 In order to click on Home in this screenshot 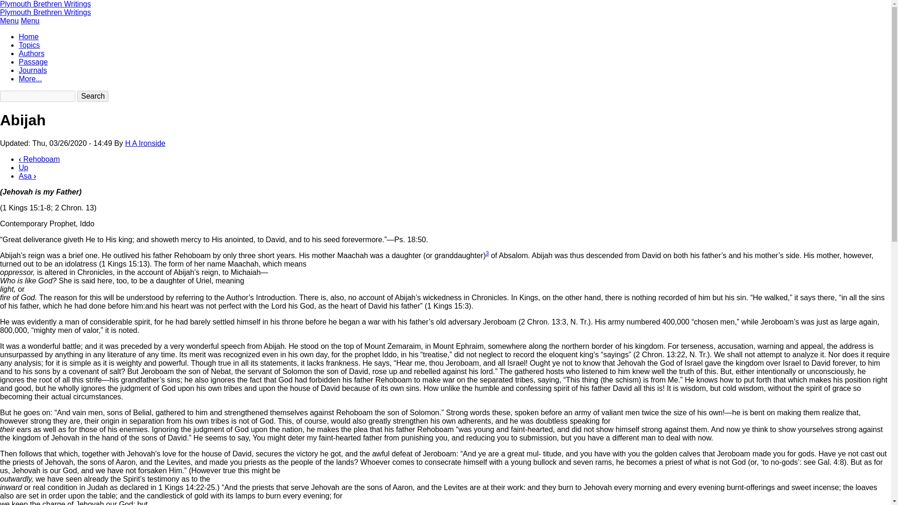, I will do `click(45, 4)`.